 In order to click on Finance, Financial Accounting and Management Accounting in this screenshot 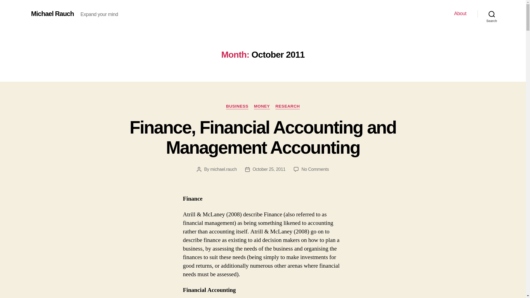, I will do `click(263, 137)`.